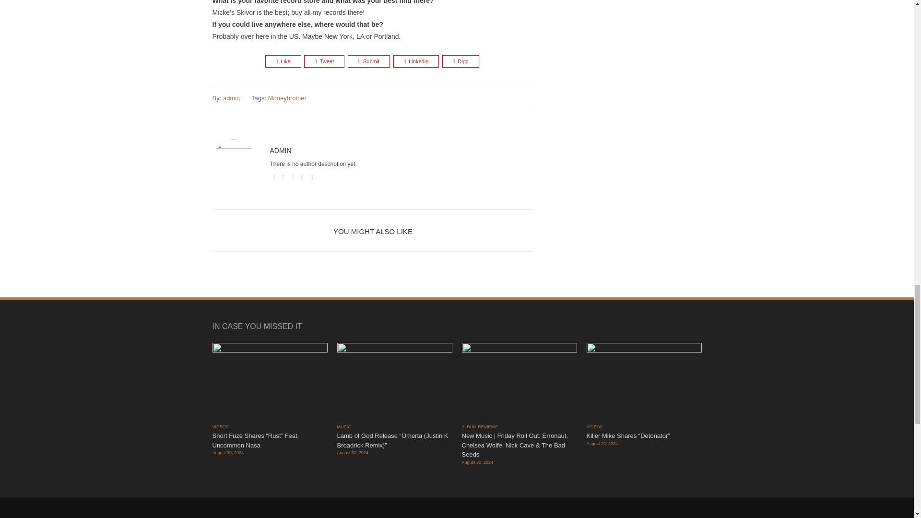 The image size is (921, 518). What do you see at coordinates (643, 382) in the screenshot?
I see `Killer Mike Shares "Detonator"` at bounding box center [643, 382].